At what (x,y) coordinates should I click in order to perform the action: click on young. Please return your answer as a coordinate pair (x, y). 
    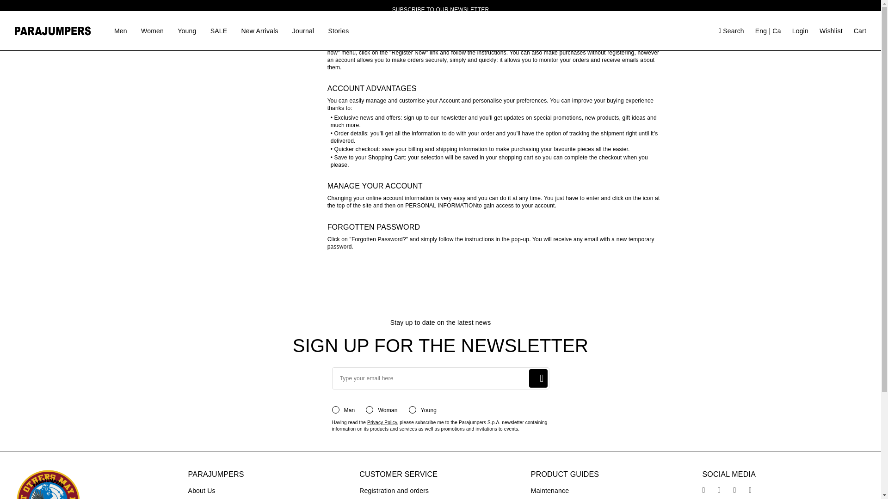
    Looking at the image, I should click on (478, 68).